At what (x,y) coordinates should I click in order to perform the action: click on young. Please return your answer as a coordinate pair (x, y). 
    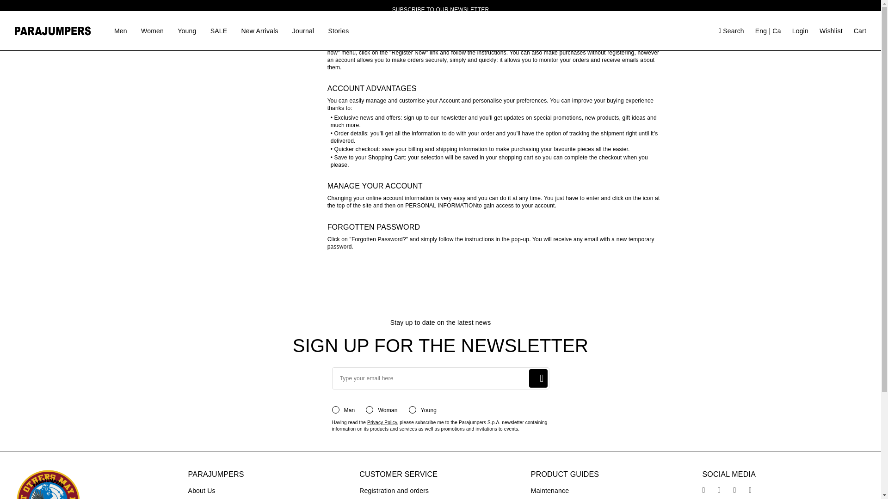
    Looking at the image, I should click on (478, 68).